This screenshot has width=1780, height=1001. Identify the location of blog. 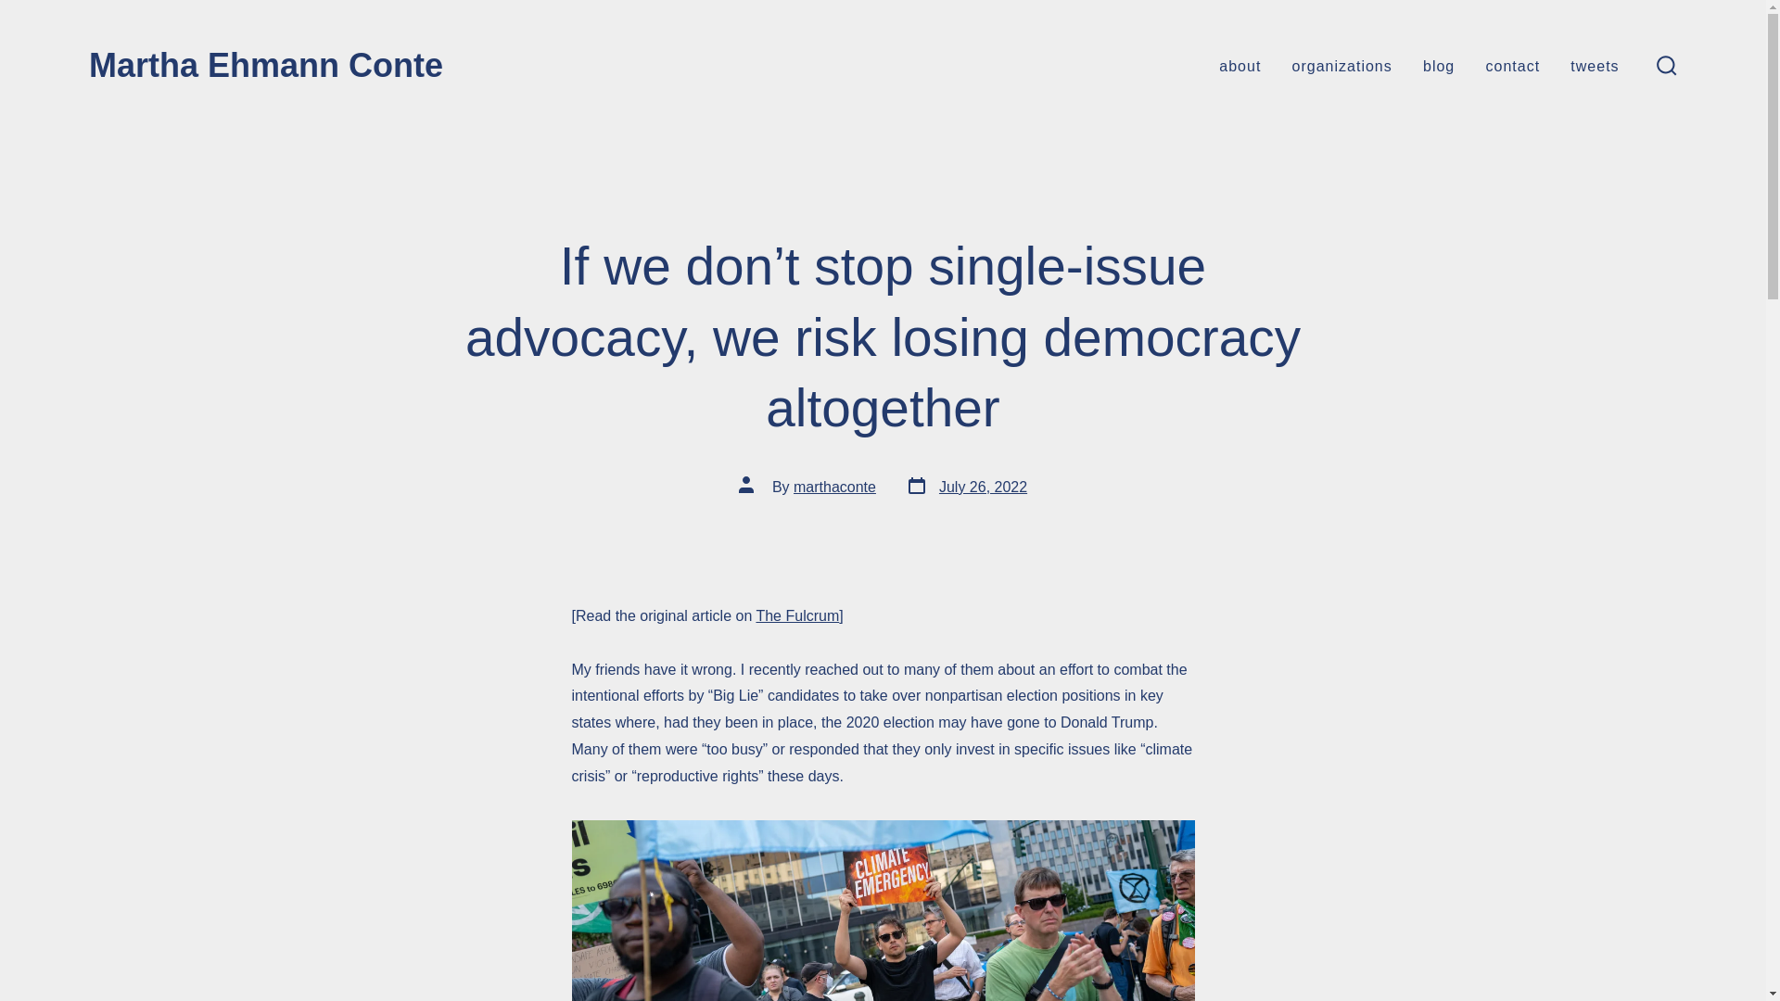
(266, 66).